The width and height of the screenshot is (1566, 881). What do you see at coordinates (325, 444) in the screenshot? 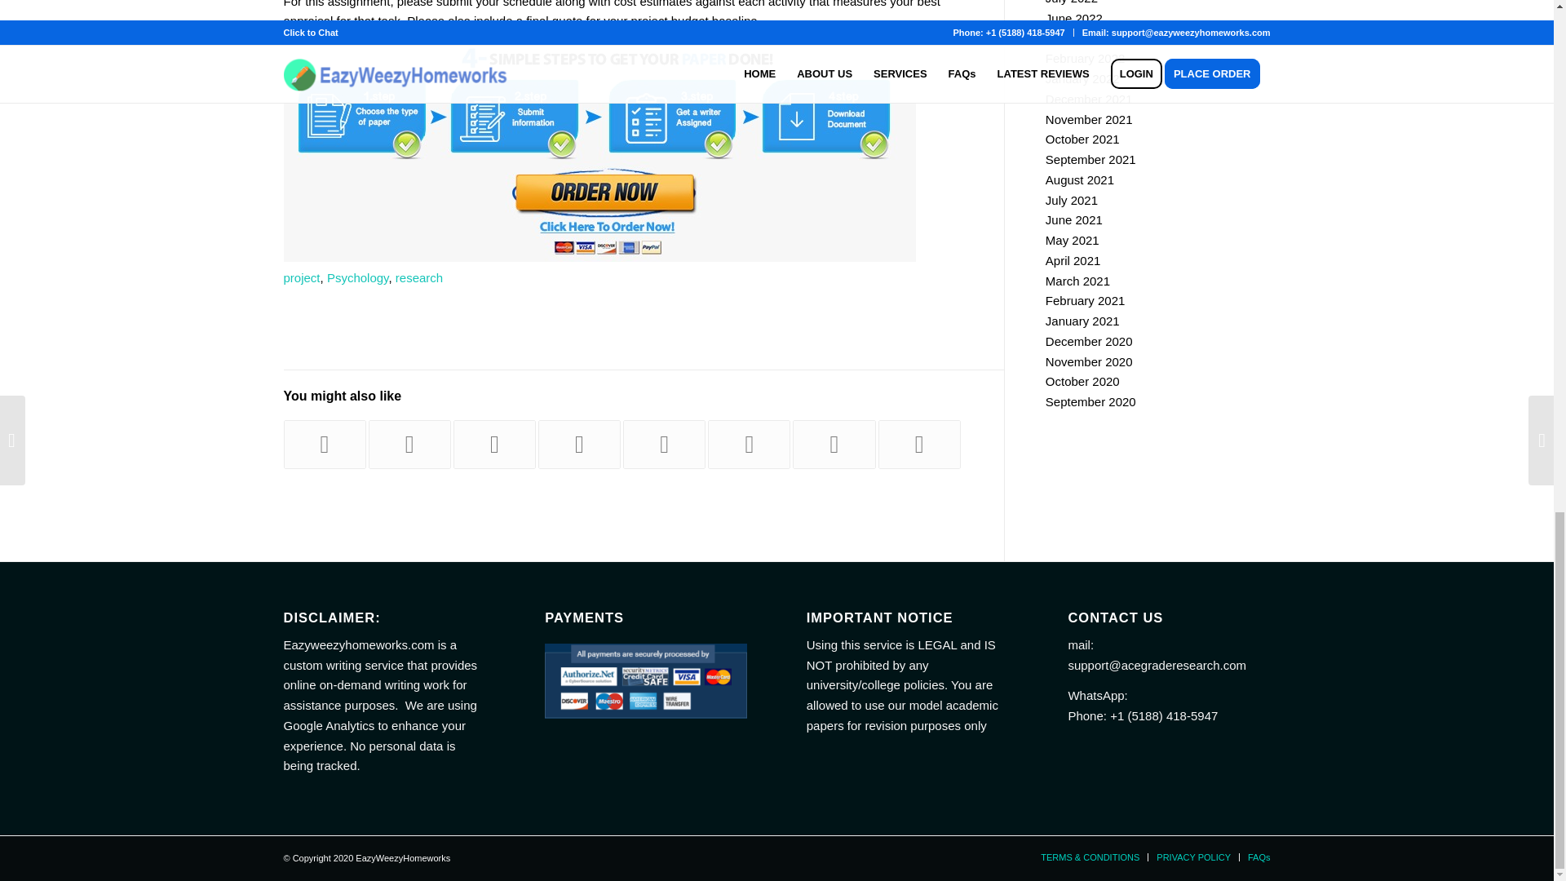
I see `Sociology homework help` at bounding box center [325, 444].